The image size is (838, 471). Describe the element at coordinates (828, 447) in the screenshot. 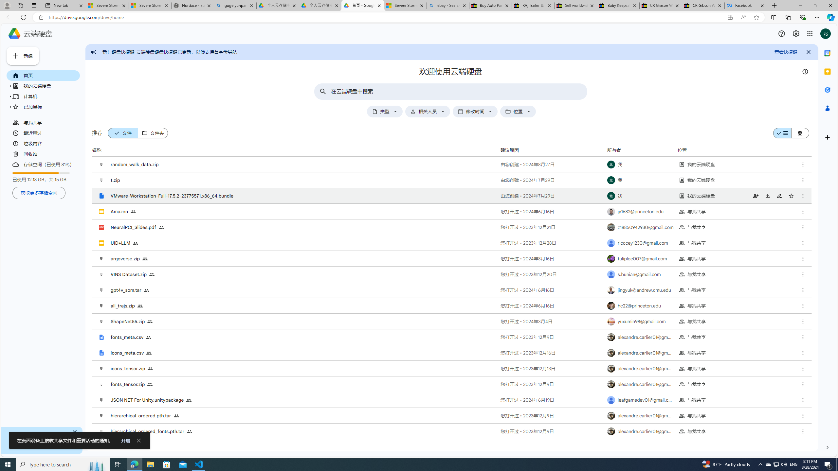

I see `AutomationID: Layer_1` at that location.